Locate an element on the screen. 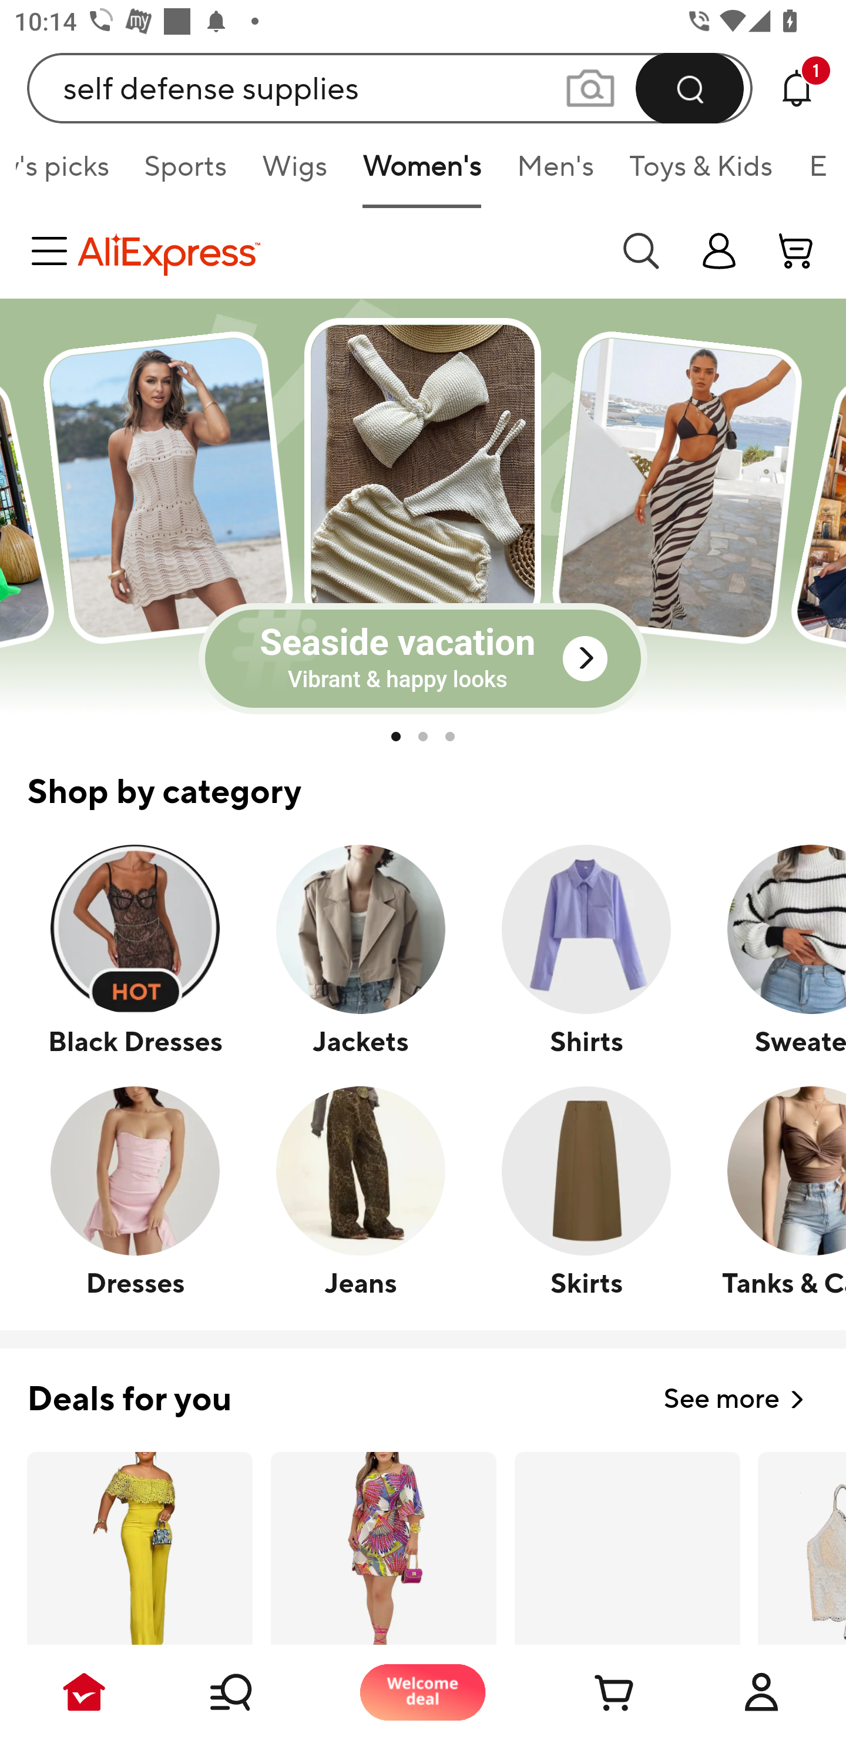  Wigs is located at coordinates (295, 173).